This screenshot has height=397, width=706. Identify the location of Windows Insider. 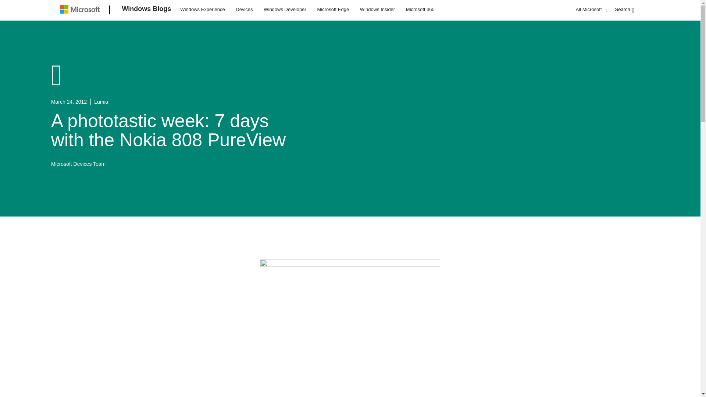
(377, 9).